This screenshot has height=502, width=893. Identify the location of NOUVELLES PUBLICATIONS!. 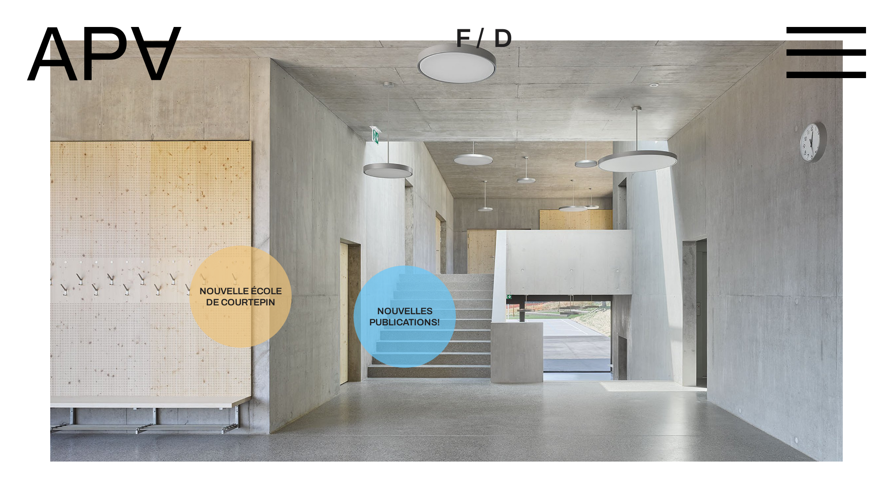
(387, 320).